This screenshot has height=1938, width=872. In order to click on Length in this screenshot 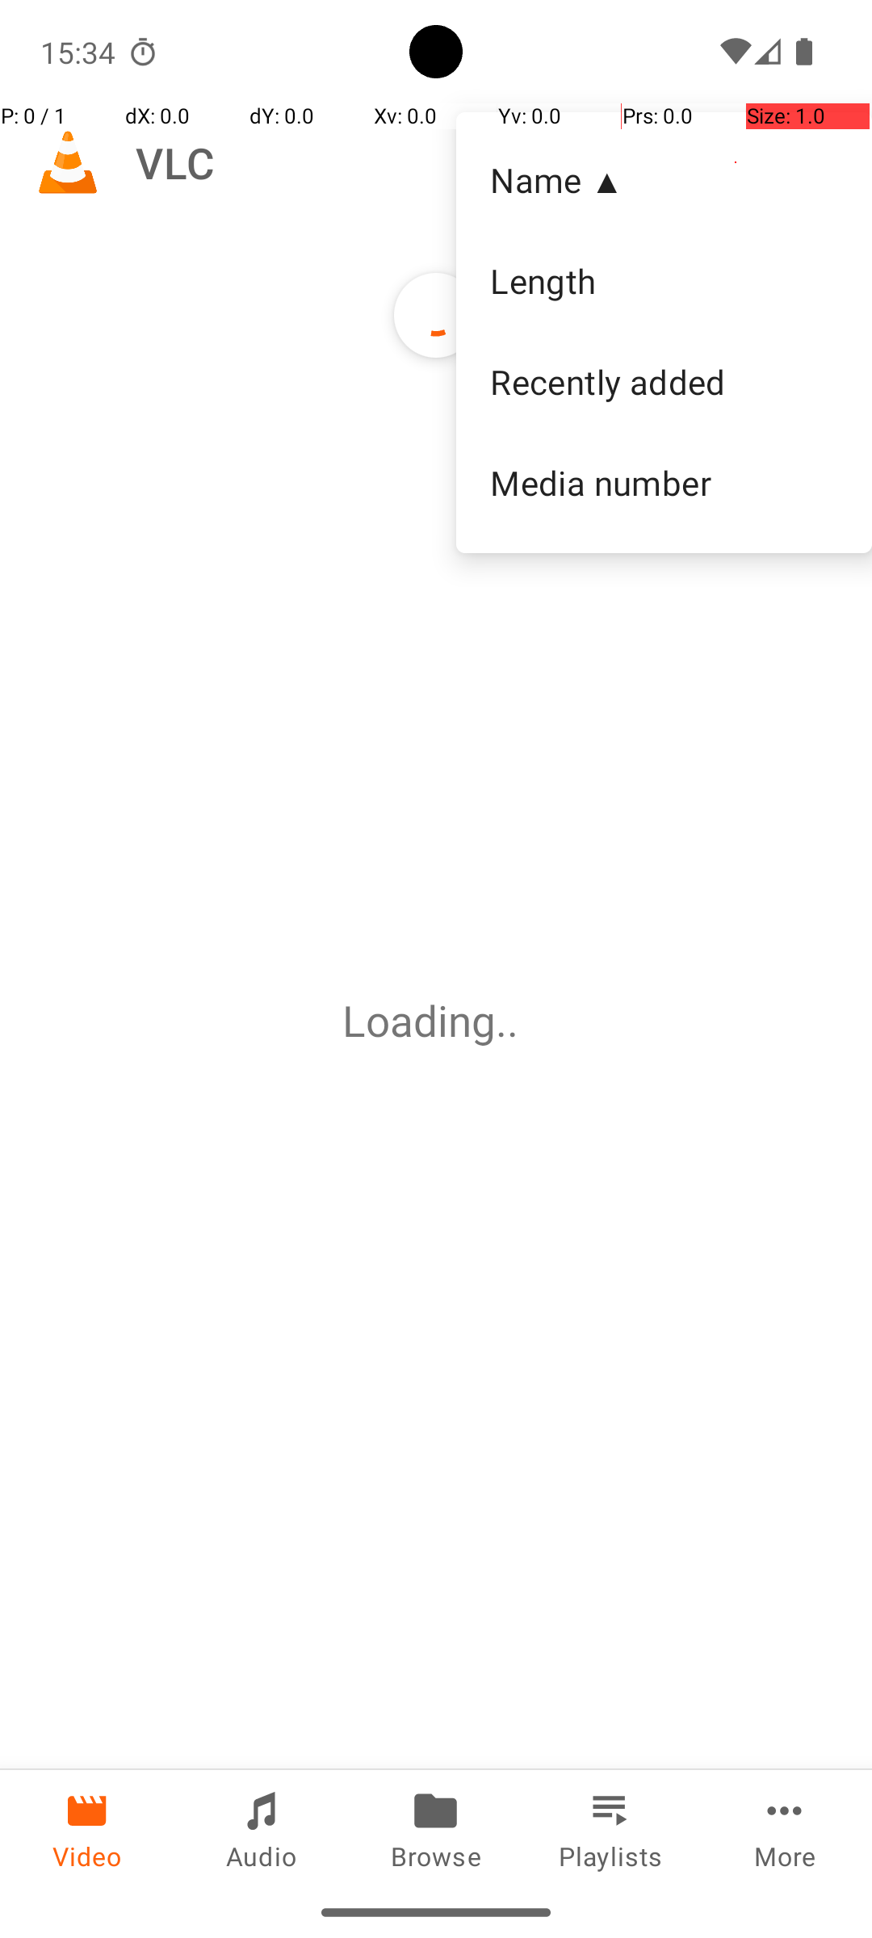, I will do `click(664, 281)`.